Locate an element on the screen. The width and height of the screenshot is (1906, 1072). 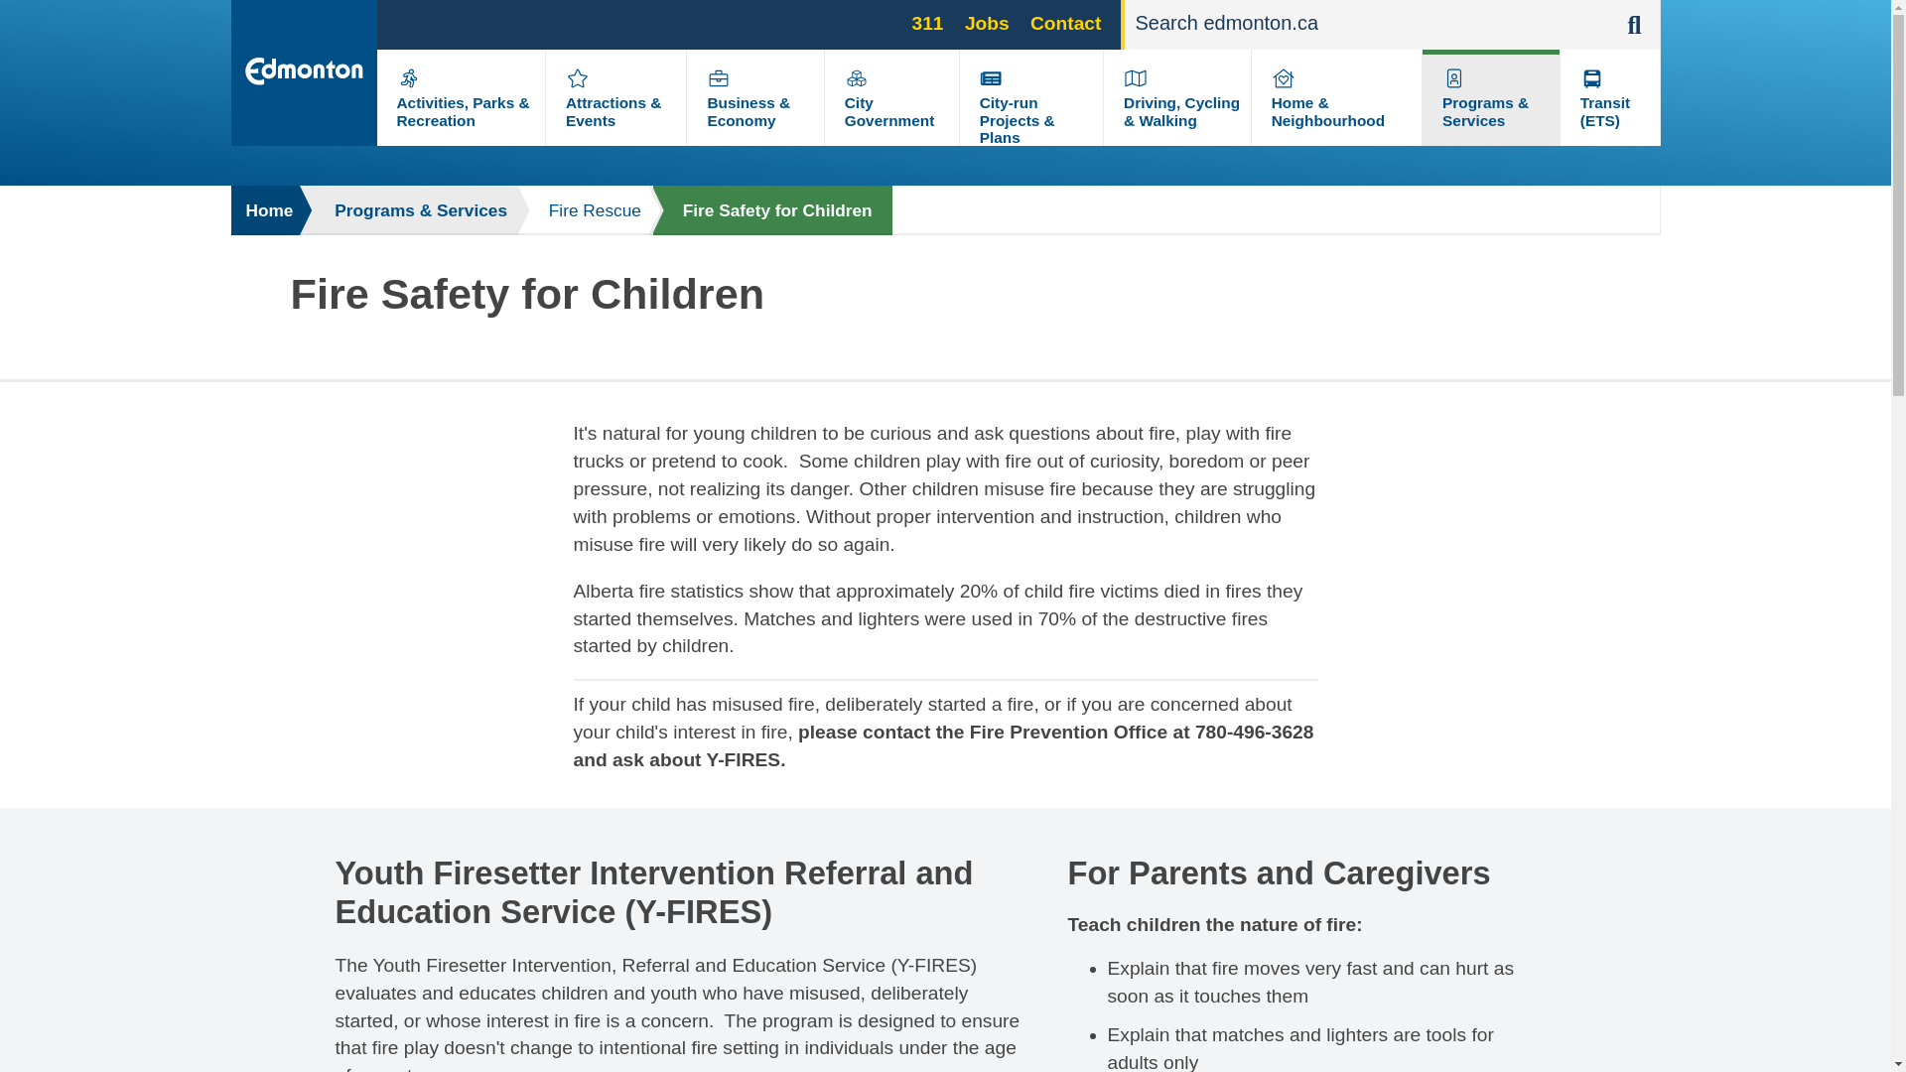
311 is located at coordinates (927, 22).